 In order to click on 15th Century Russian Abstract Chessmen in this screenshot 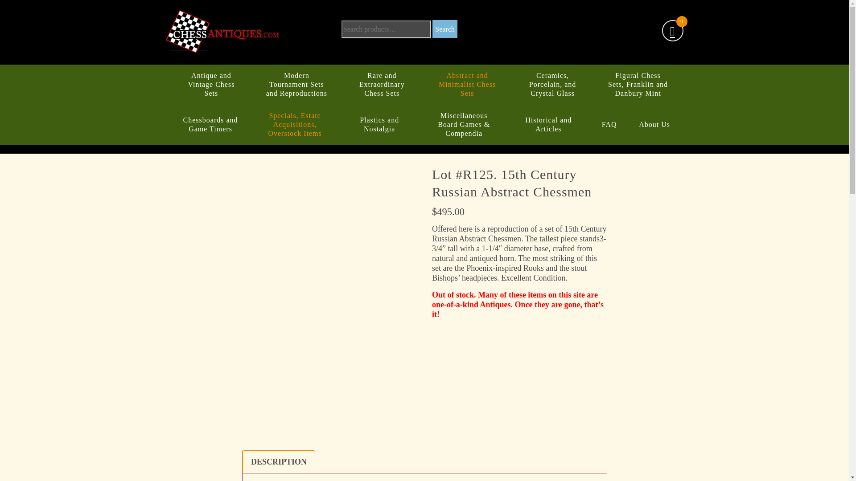, I will do `click(395, 355)`.